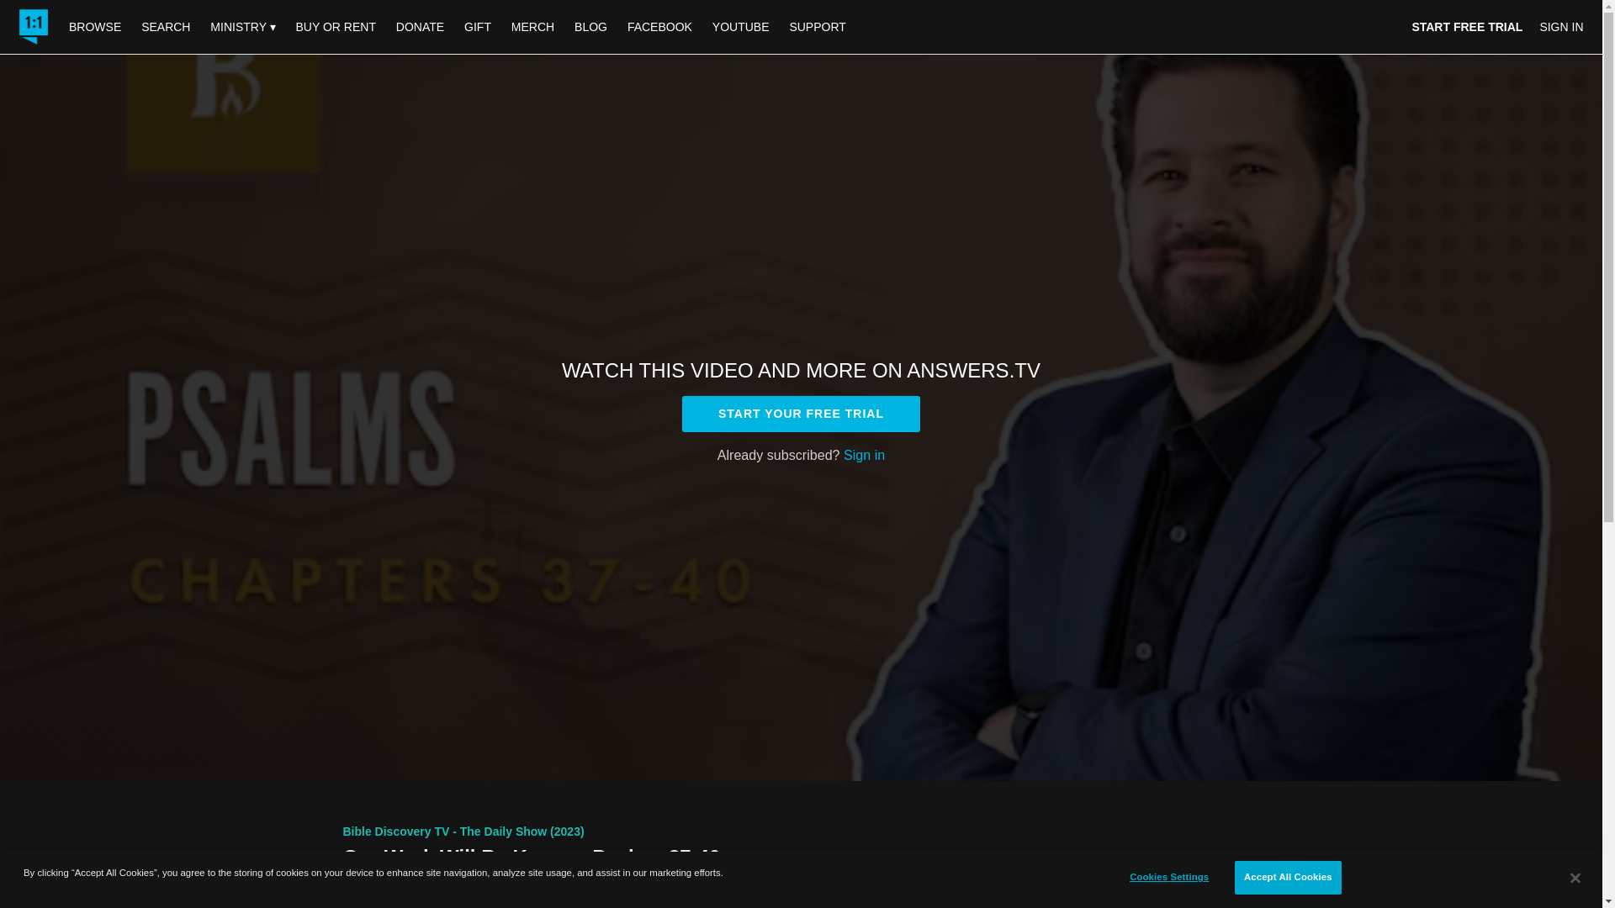  What do you see at coordinates (1141, 905) in the screenshot?
I see `Email` at bounding box center [1141, 905].